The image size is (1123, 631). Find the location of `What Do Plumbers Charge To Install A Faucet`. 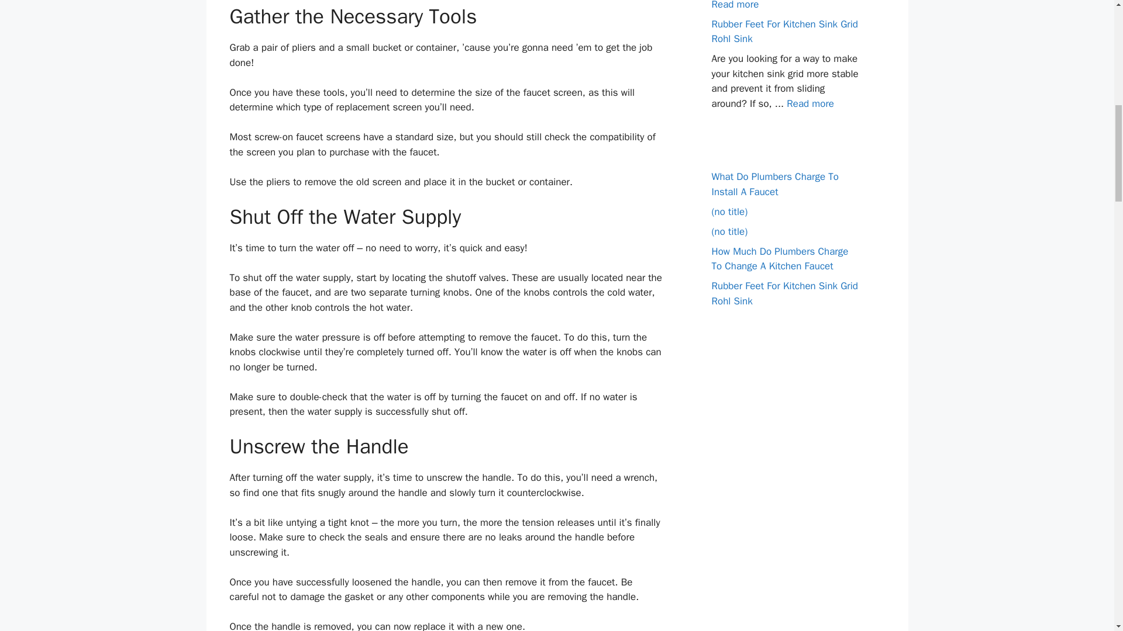

What Do Plumbers Charge To Install A Faucet is located at coordinates (774, 184).